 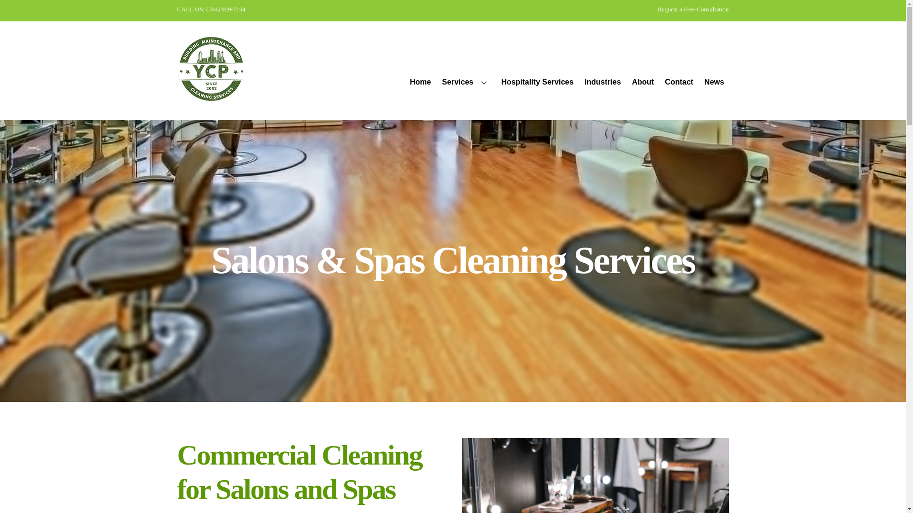 What do you see at coordinates (693, 9) in the screenshot?
I see `Request a Free Consultation` at bounding box center [693, 9].